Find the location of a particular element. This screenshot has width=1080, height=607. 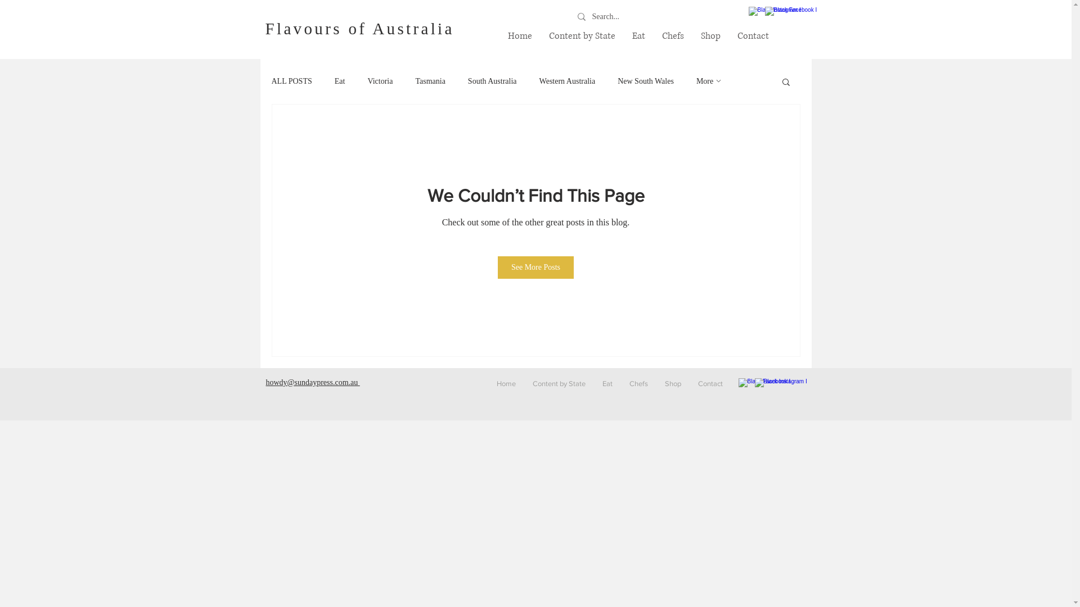

Eat is located at coordinates (607, 384).